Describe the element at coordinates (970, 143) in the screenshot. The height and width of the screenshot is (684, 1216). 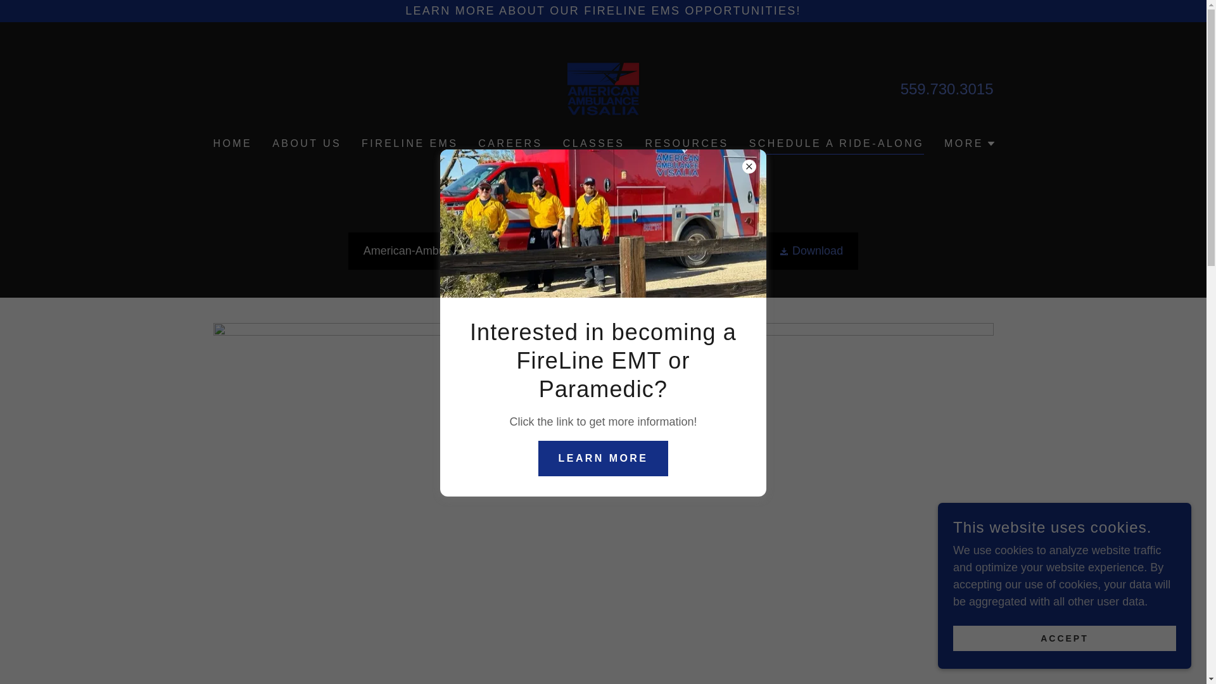
I see `MORE` at that location.